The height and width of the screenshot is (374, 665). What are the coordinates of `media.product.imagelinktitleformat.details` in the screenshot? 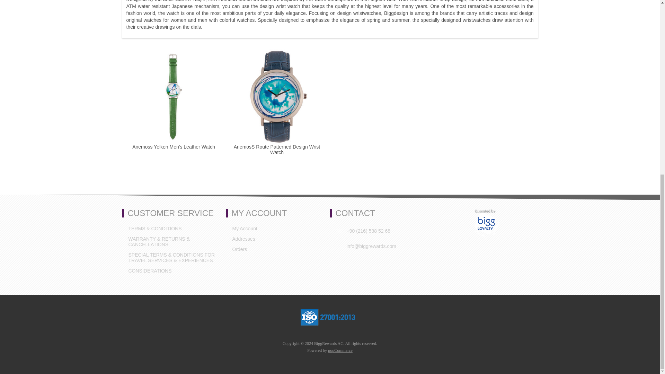 It's located at (302, 24).